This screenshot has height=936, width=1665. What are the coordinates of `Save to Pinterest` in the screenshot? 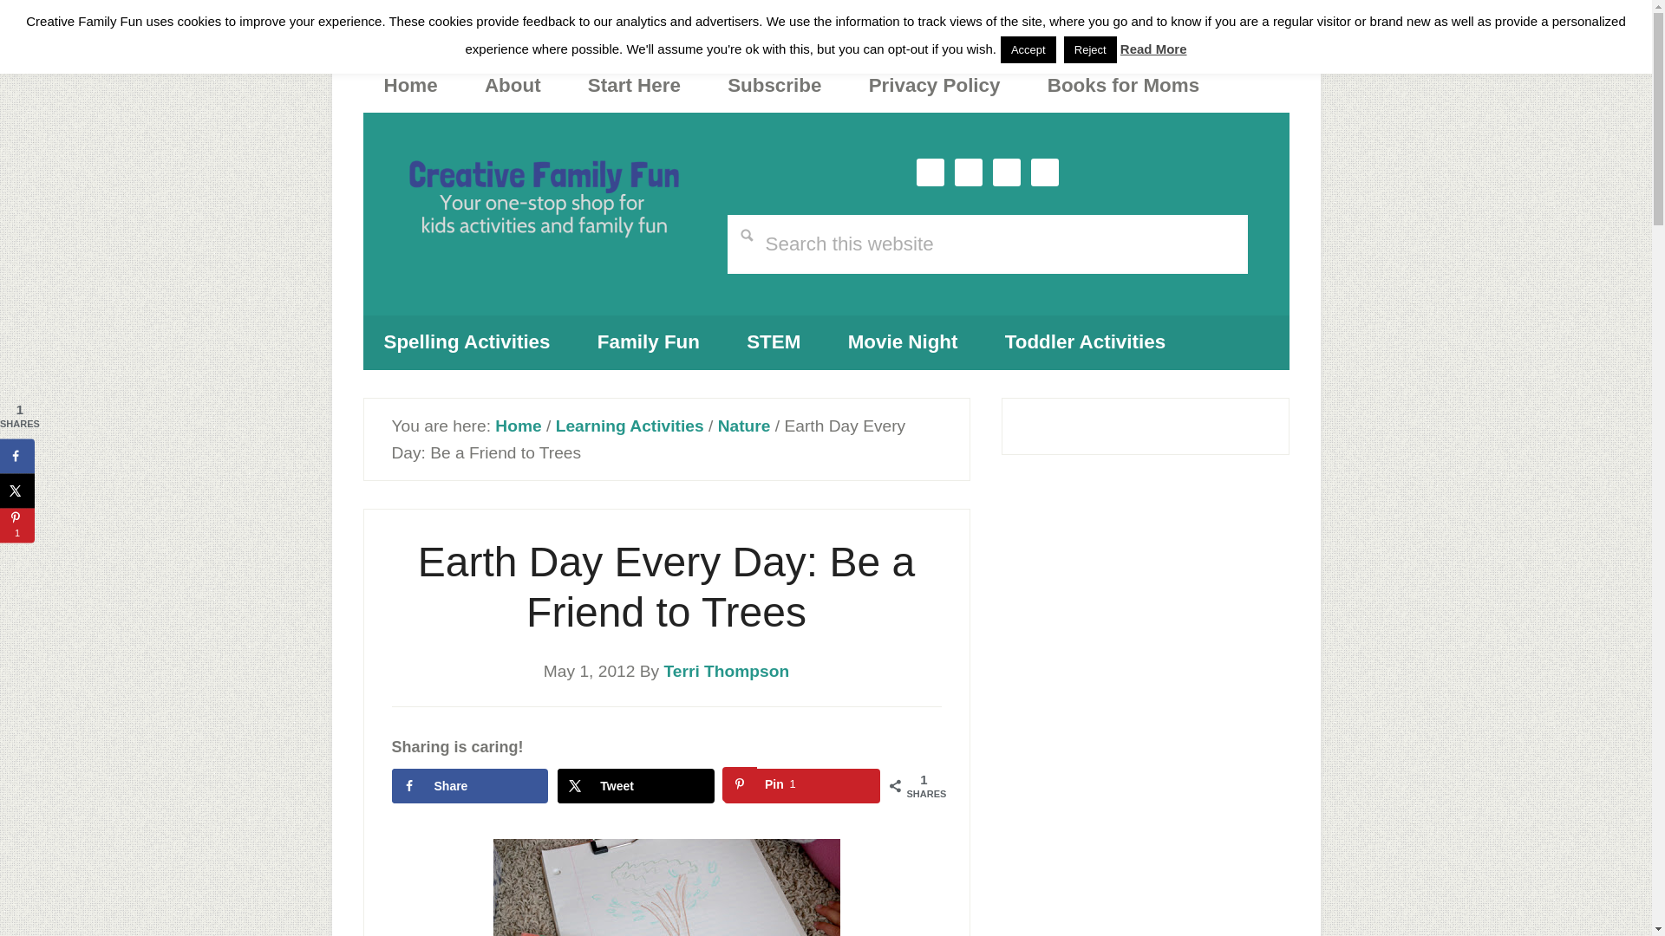 It's located at (774, 85).